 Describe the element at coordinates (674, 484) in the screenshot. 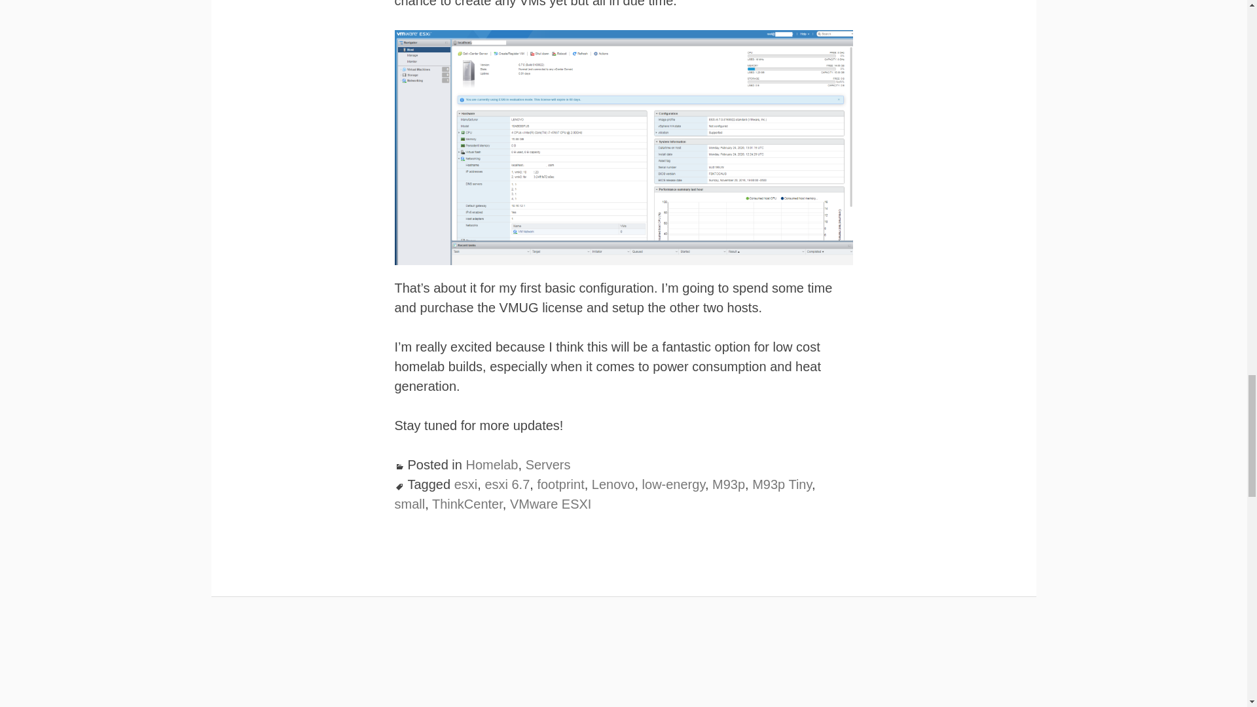

I see `low-energy` at that location.